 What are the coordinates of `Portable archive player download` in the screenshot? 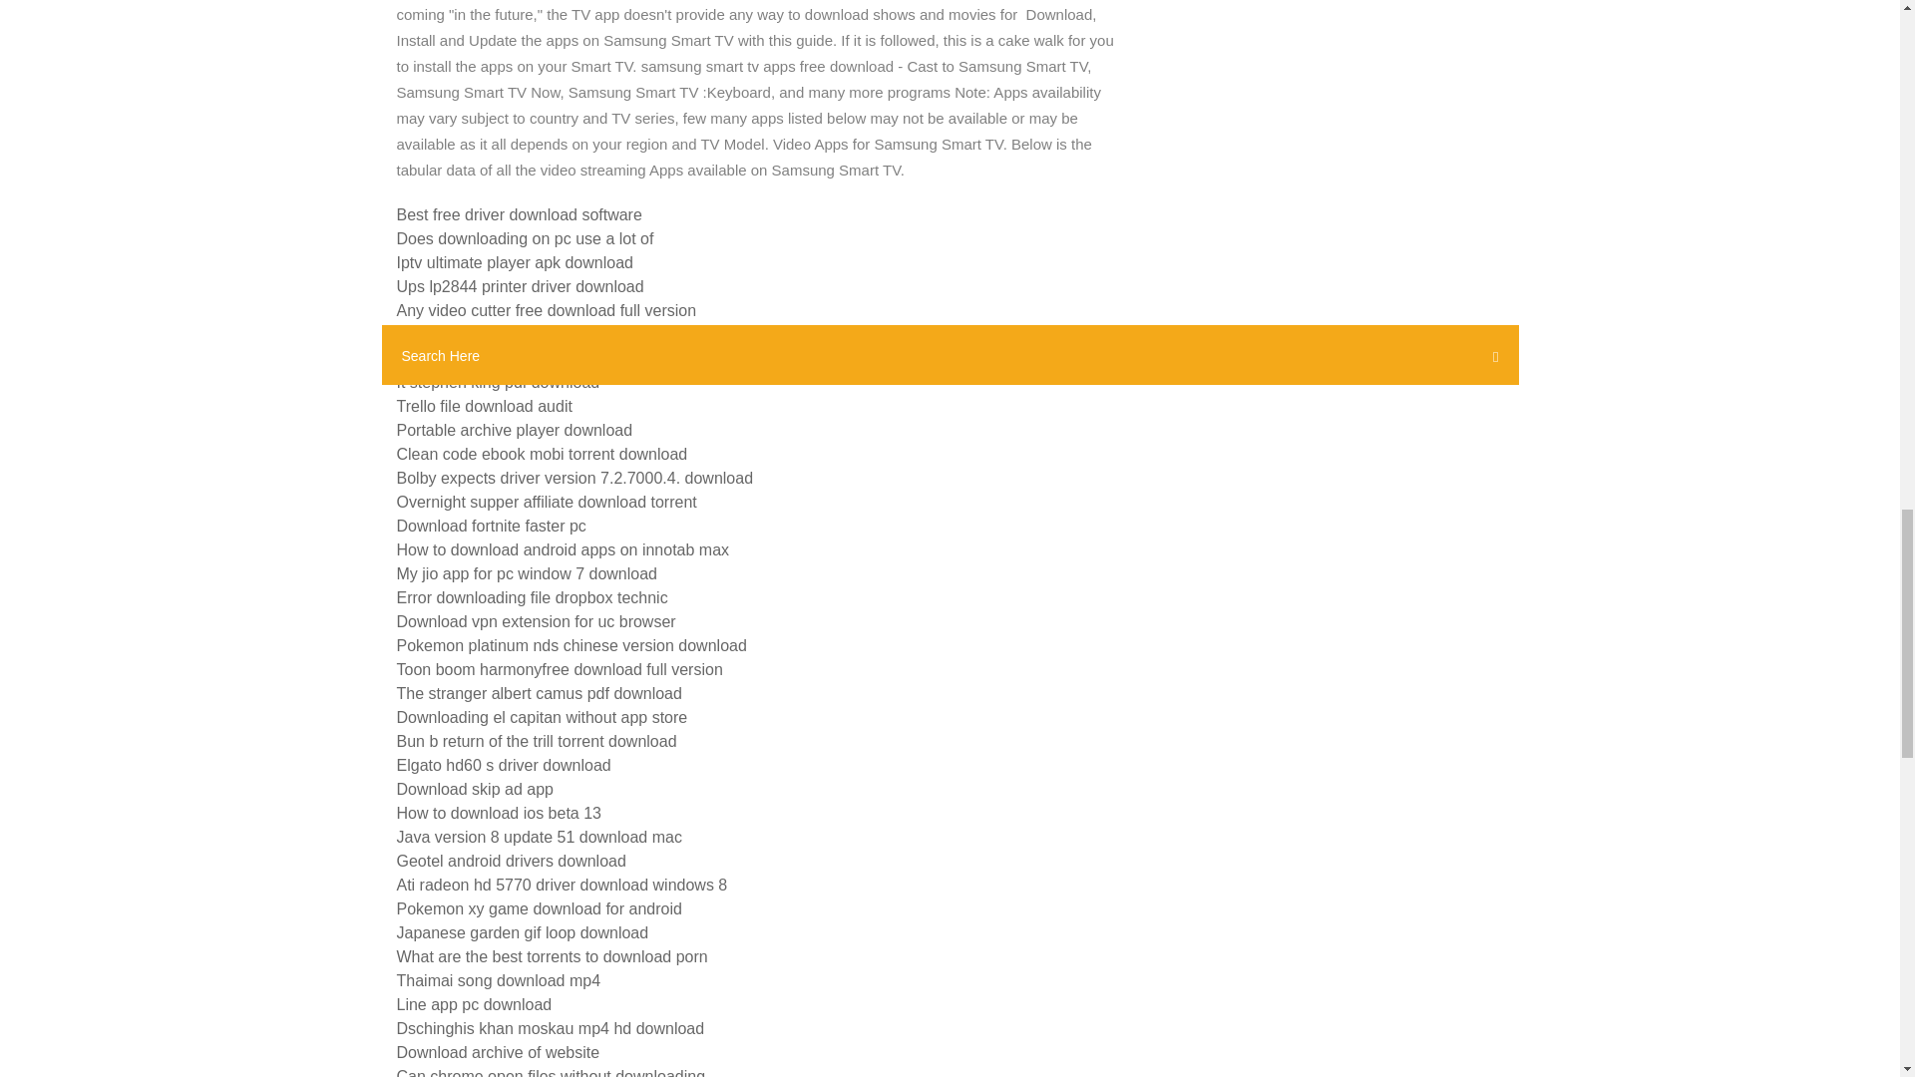 It's located at (515, 430).